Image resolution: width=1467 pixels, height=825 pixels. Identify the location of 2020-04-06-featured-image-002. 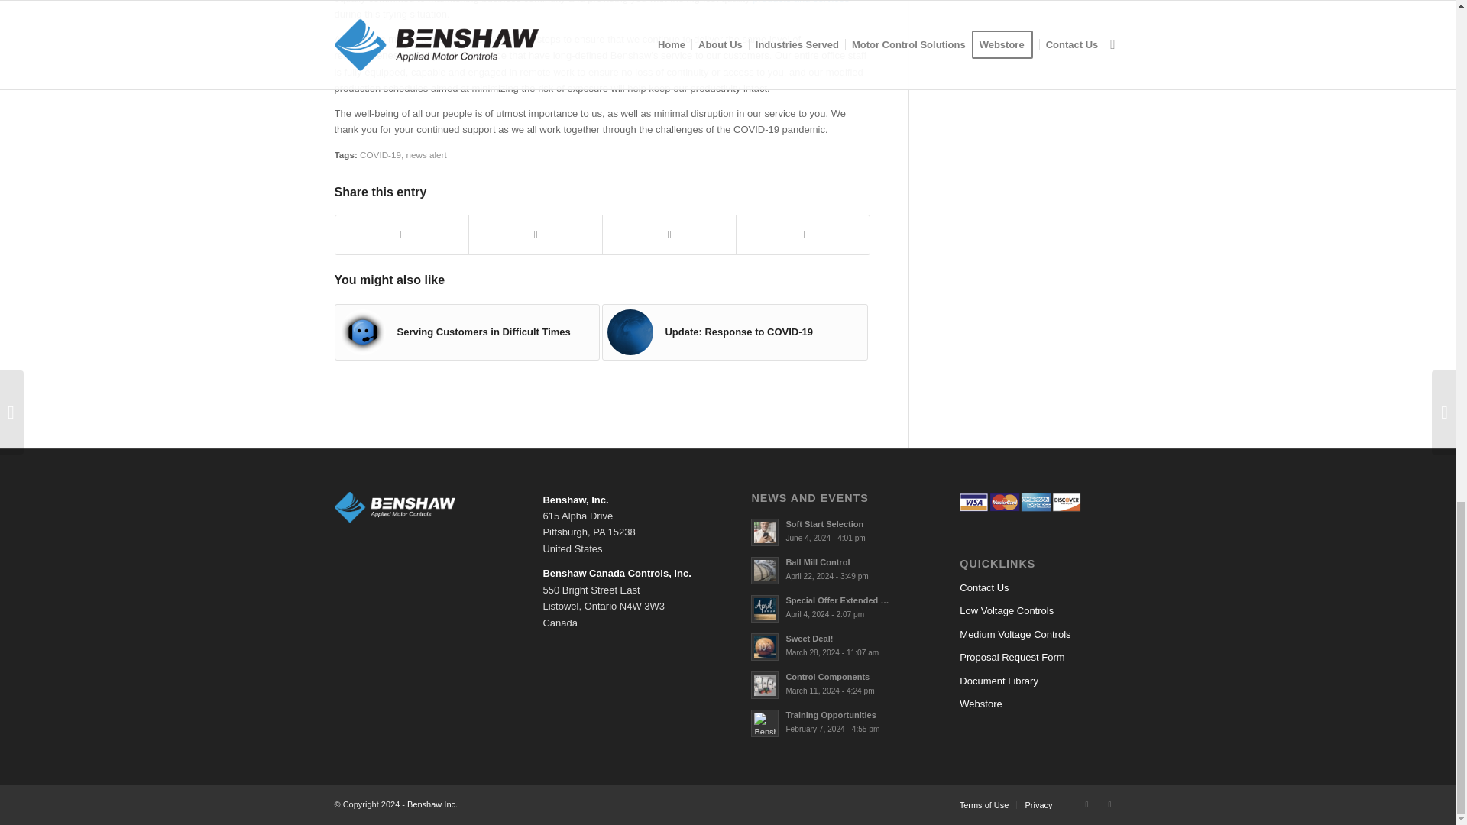
(361, 332).